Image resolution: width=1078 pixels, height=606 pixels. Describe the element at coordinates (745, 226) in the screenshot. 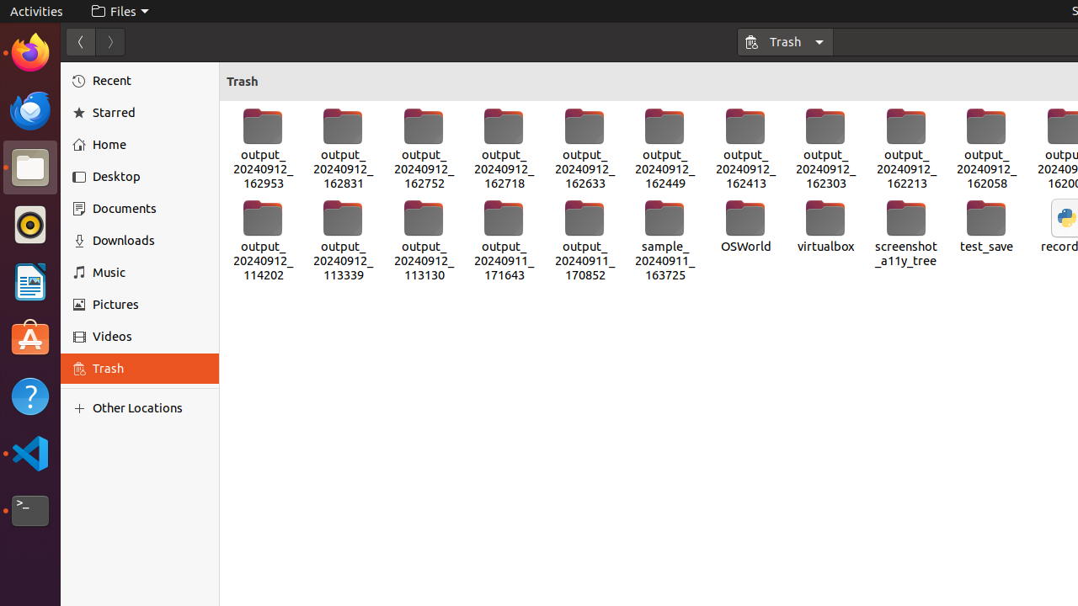

I see `OSWorld` at that location.